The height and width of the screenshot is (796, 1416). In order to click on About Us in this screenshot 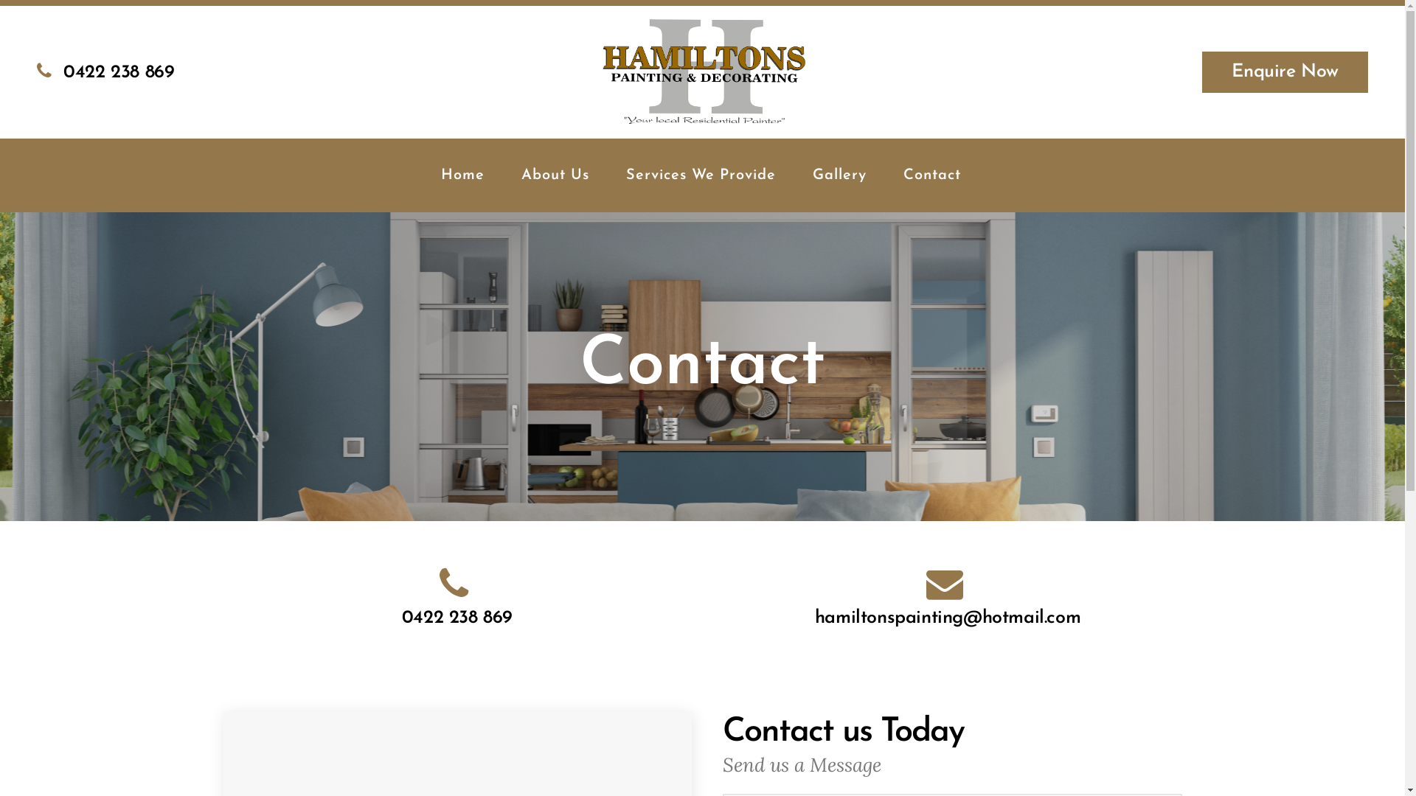, I will do `click(555, 175)`.